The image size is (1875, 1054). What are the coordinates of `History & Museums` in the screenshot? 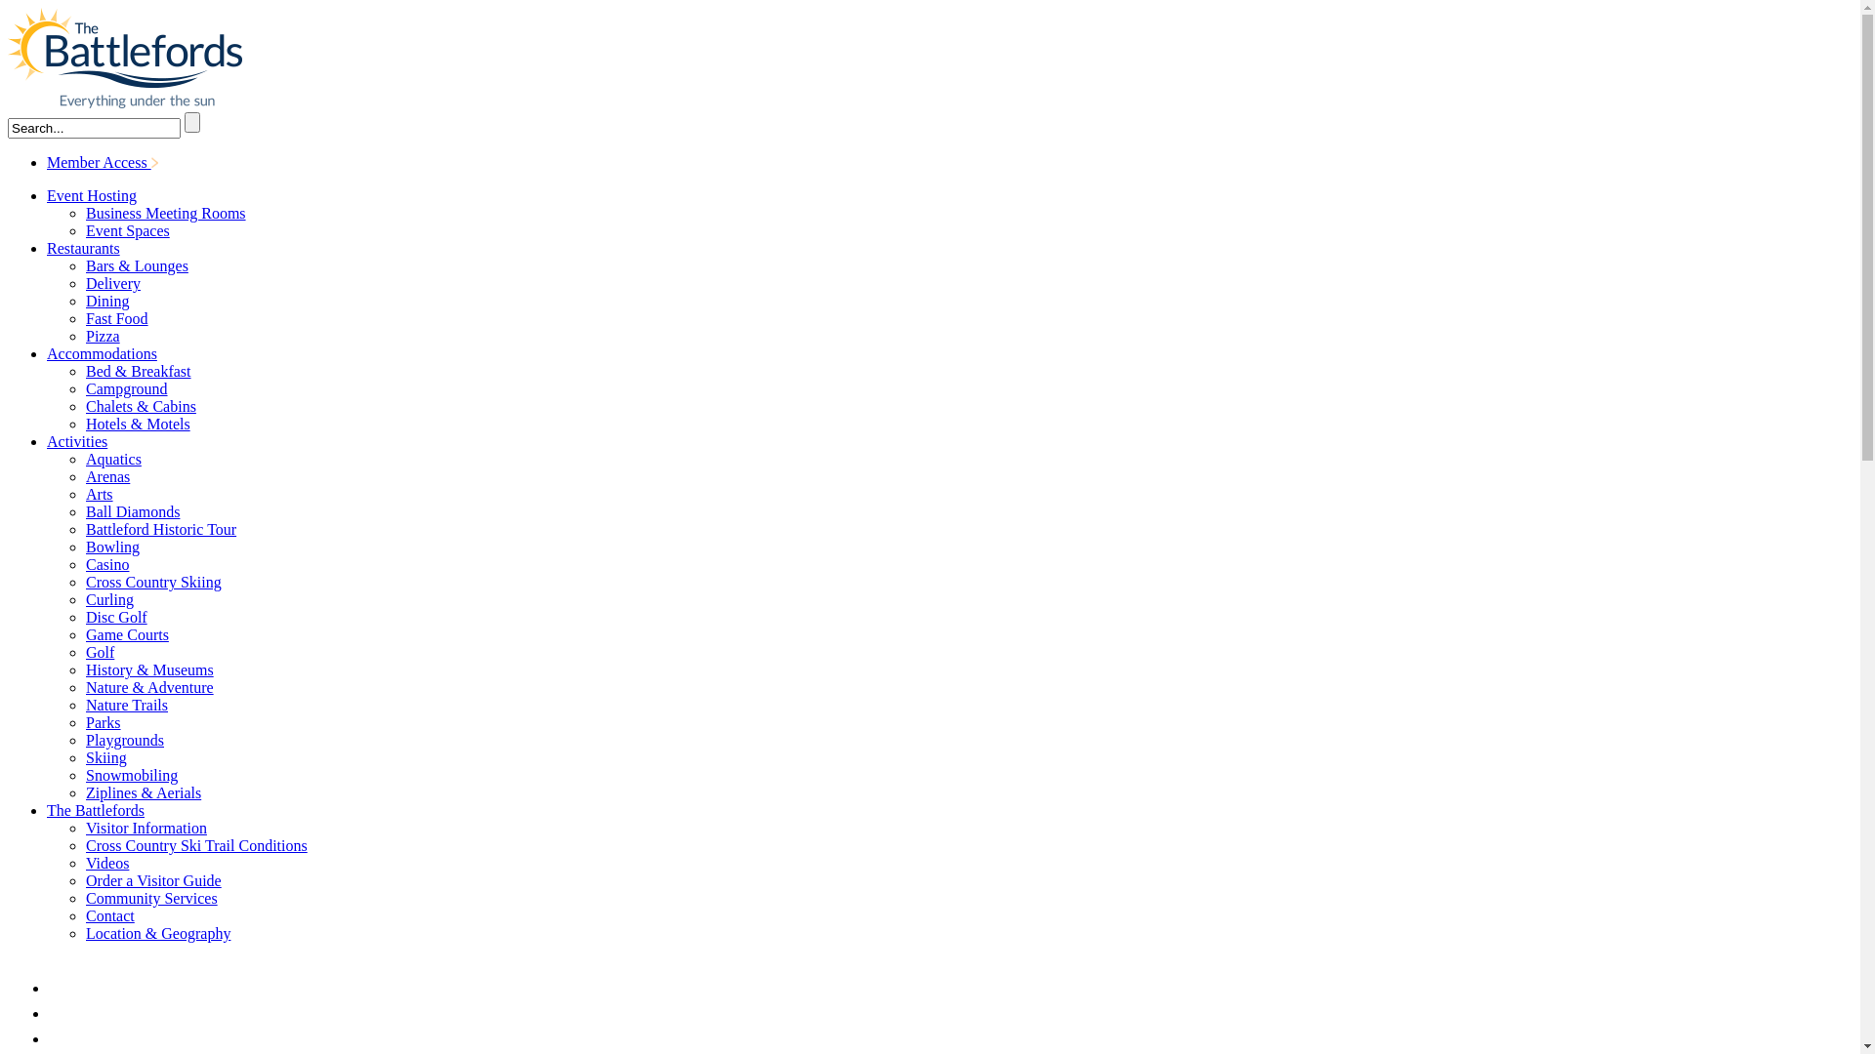 It's located at (150, 669).